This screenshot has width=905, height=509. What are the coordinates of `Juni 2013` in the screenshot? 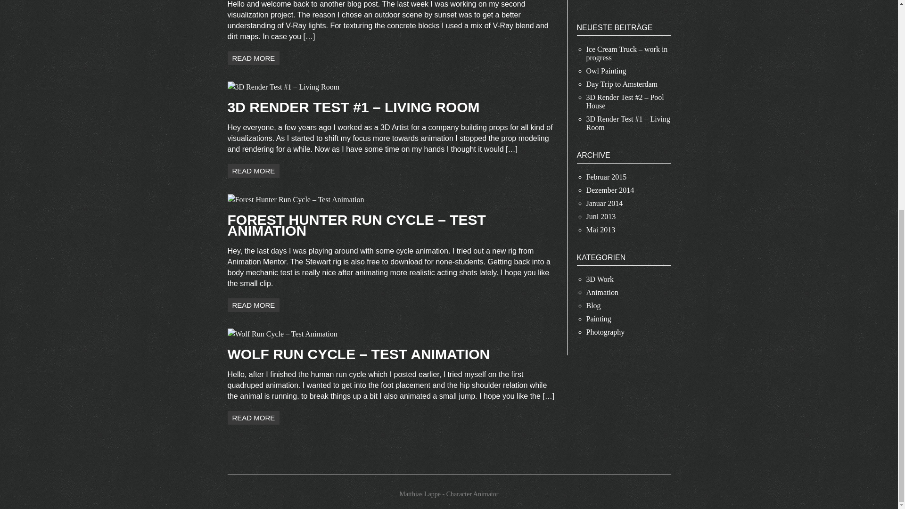 It's located at (601, 216).